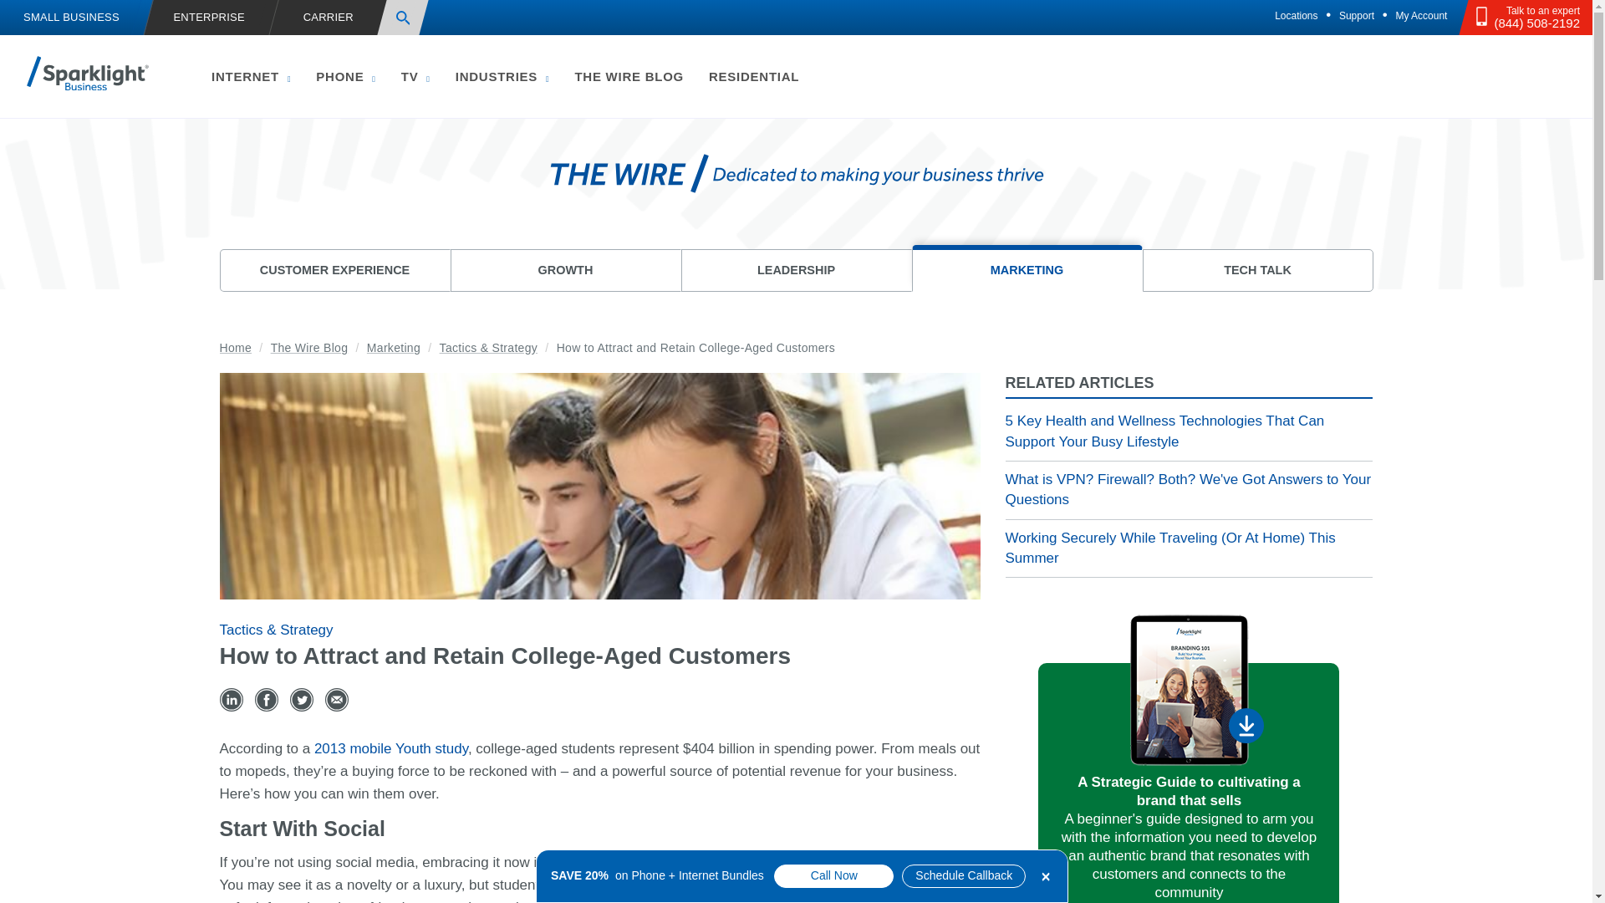 The height and width of the screenshot is (903, 1605). Describe the element at coordinates (1357, 15) in the screenshot. I see `Support` at that location.